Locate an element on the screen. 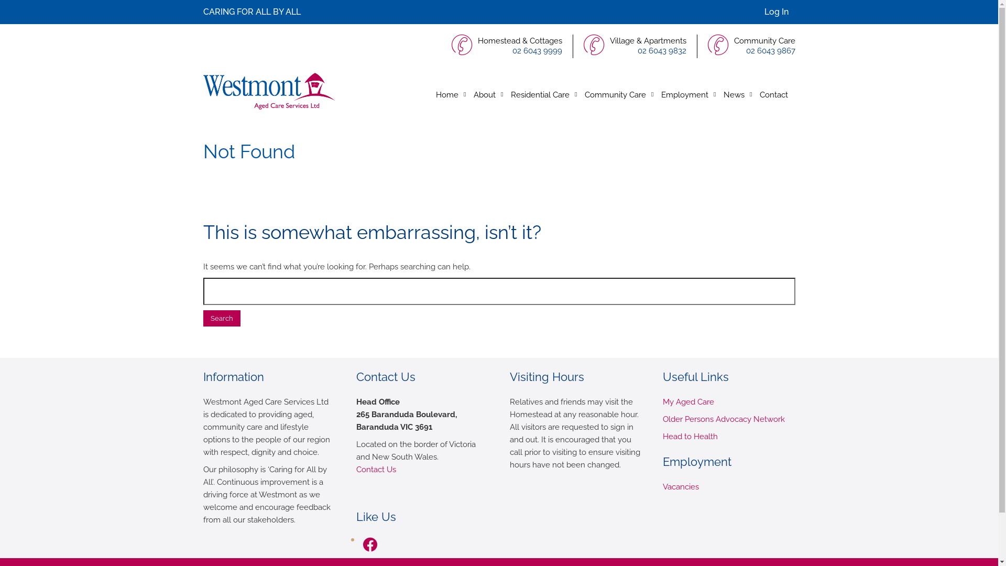  Home is located at coordinates (447, 95).